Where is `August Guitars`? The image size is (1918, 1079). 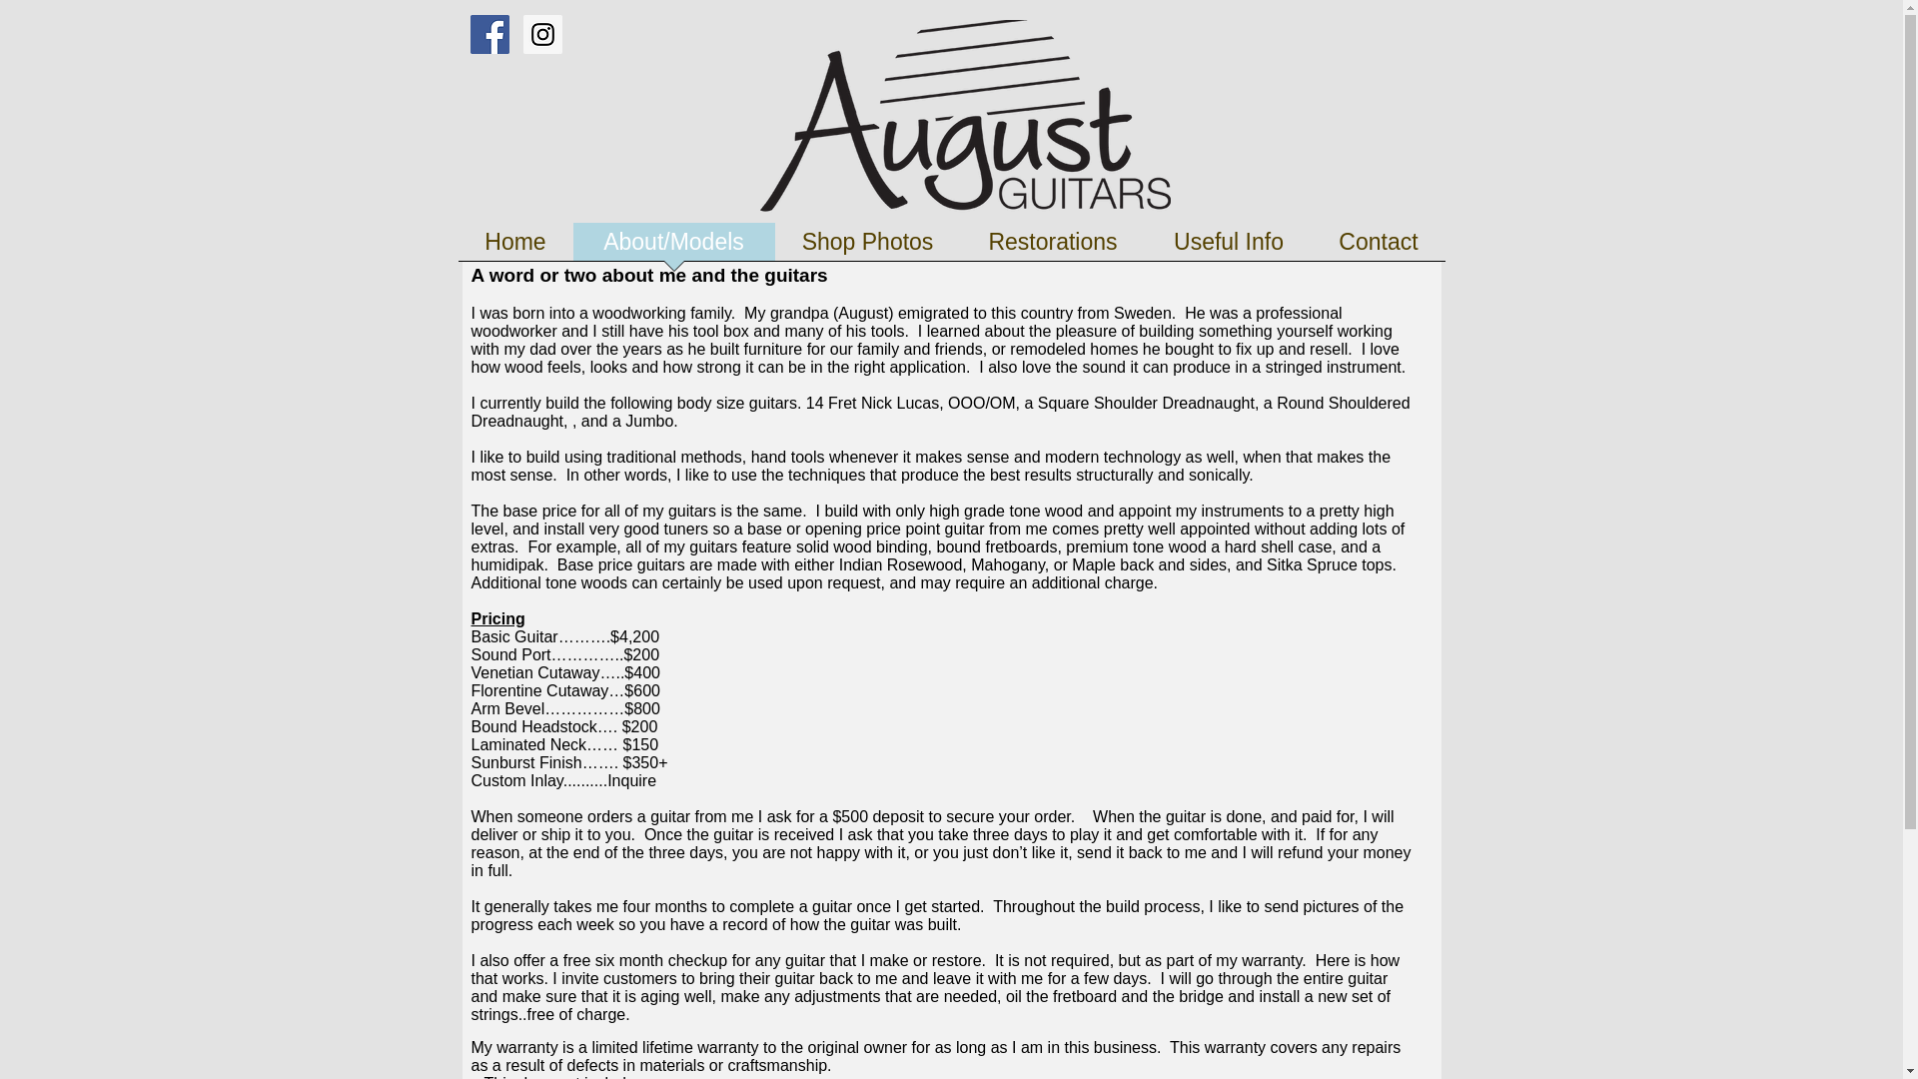 August Guitars is located at coordinates (965, 116).